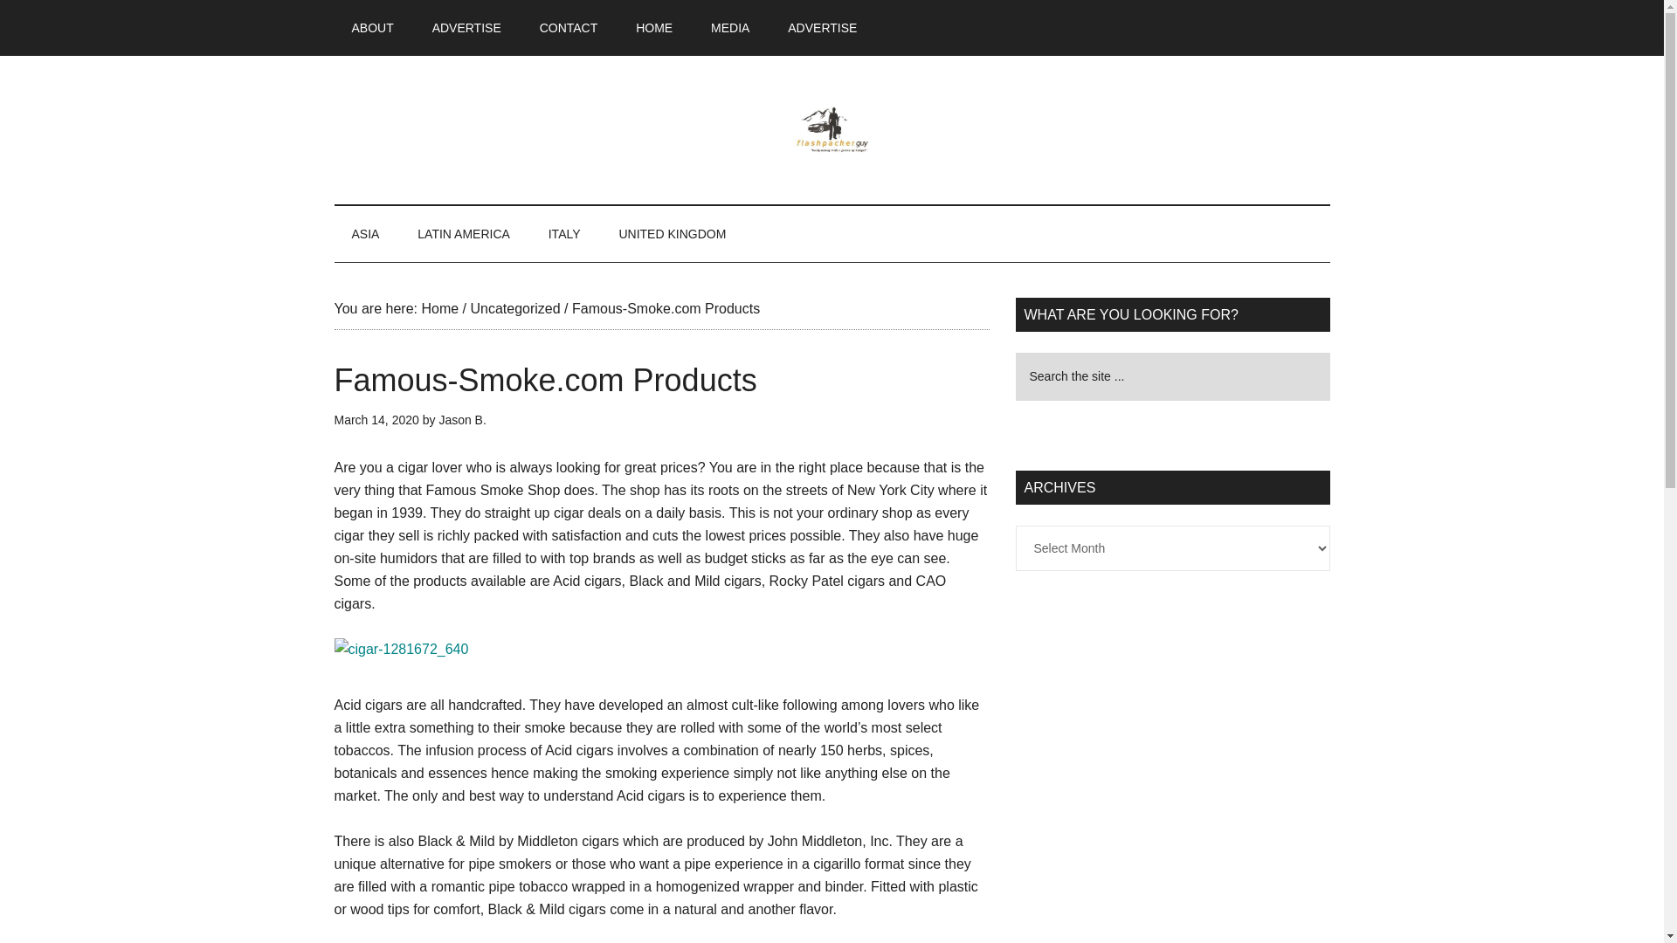 Image resolution: width=1677 pixels, height=943 pixels. What do you see at coordinates (464, 234) in the screenshot?
I see `LATIN AMERICA` at bounding box center [464, 234].